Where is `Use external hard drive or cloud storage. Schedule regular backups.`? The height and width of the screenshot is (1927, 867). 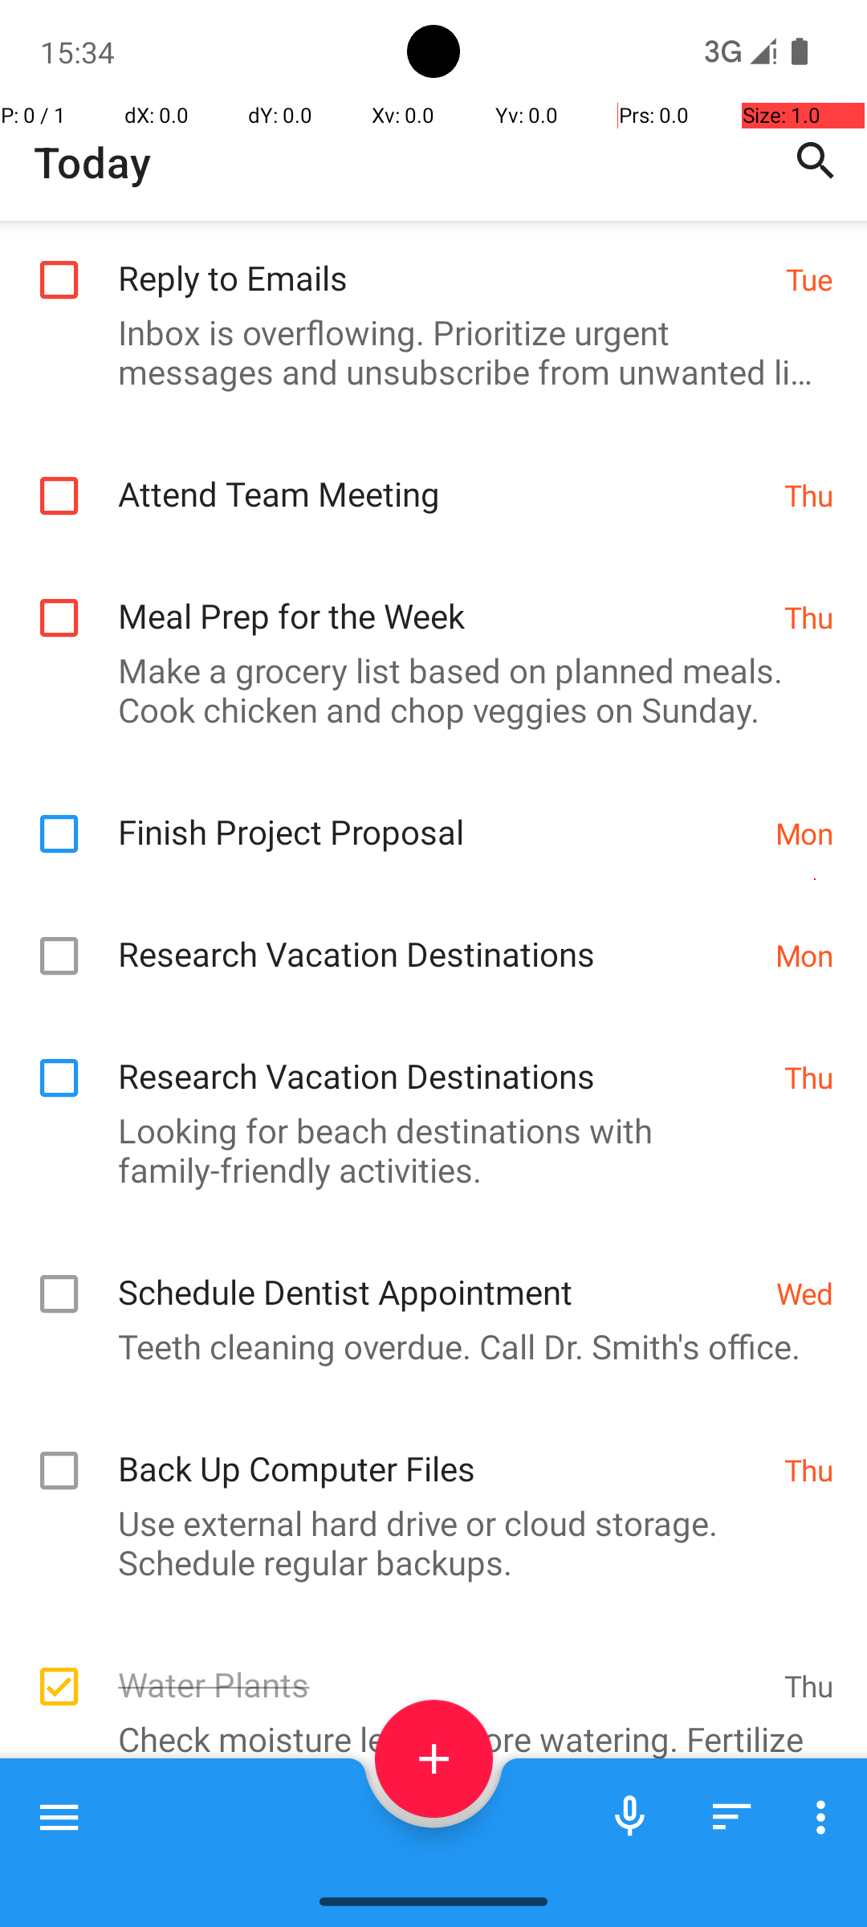 Use external hard drive or cloud storage. Schedule regular backups. is located at coordinates (425, 1542).